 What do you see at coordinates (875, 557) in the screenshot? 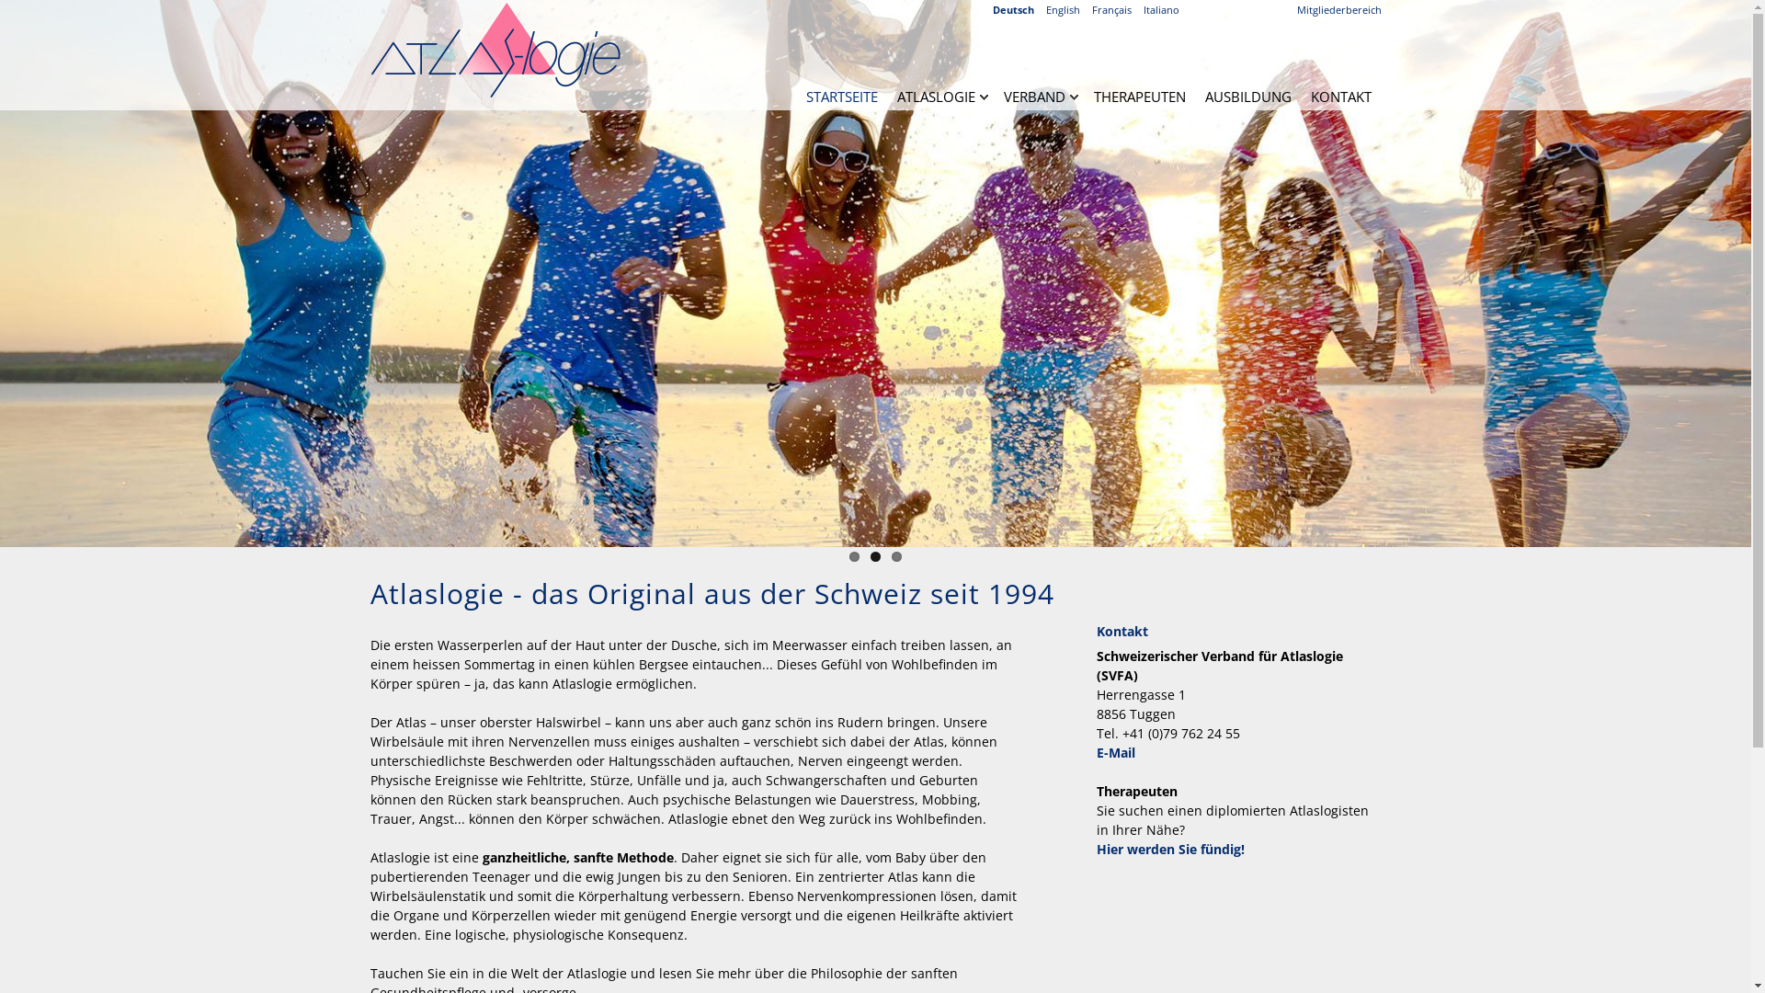
I see `2` at bounding box center [875, 557].